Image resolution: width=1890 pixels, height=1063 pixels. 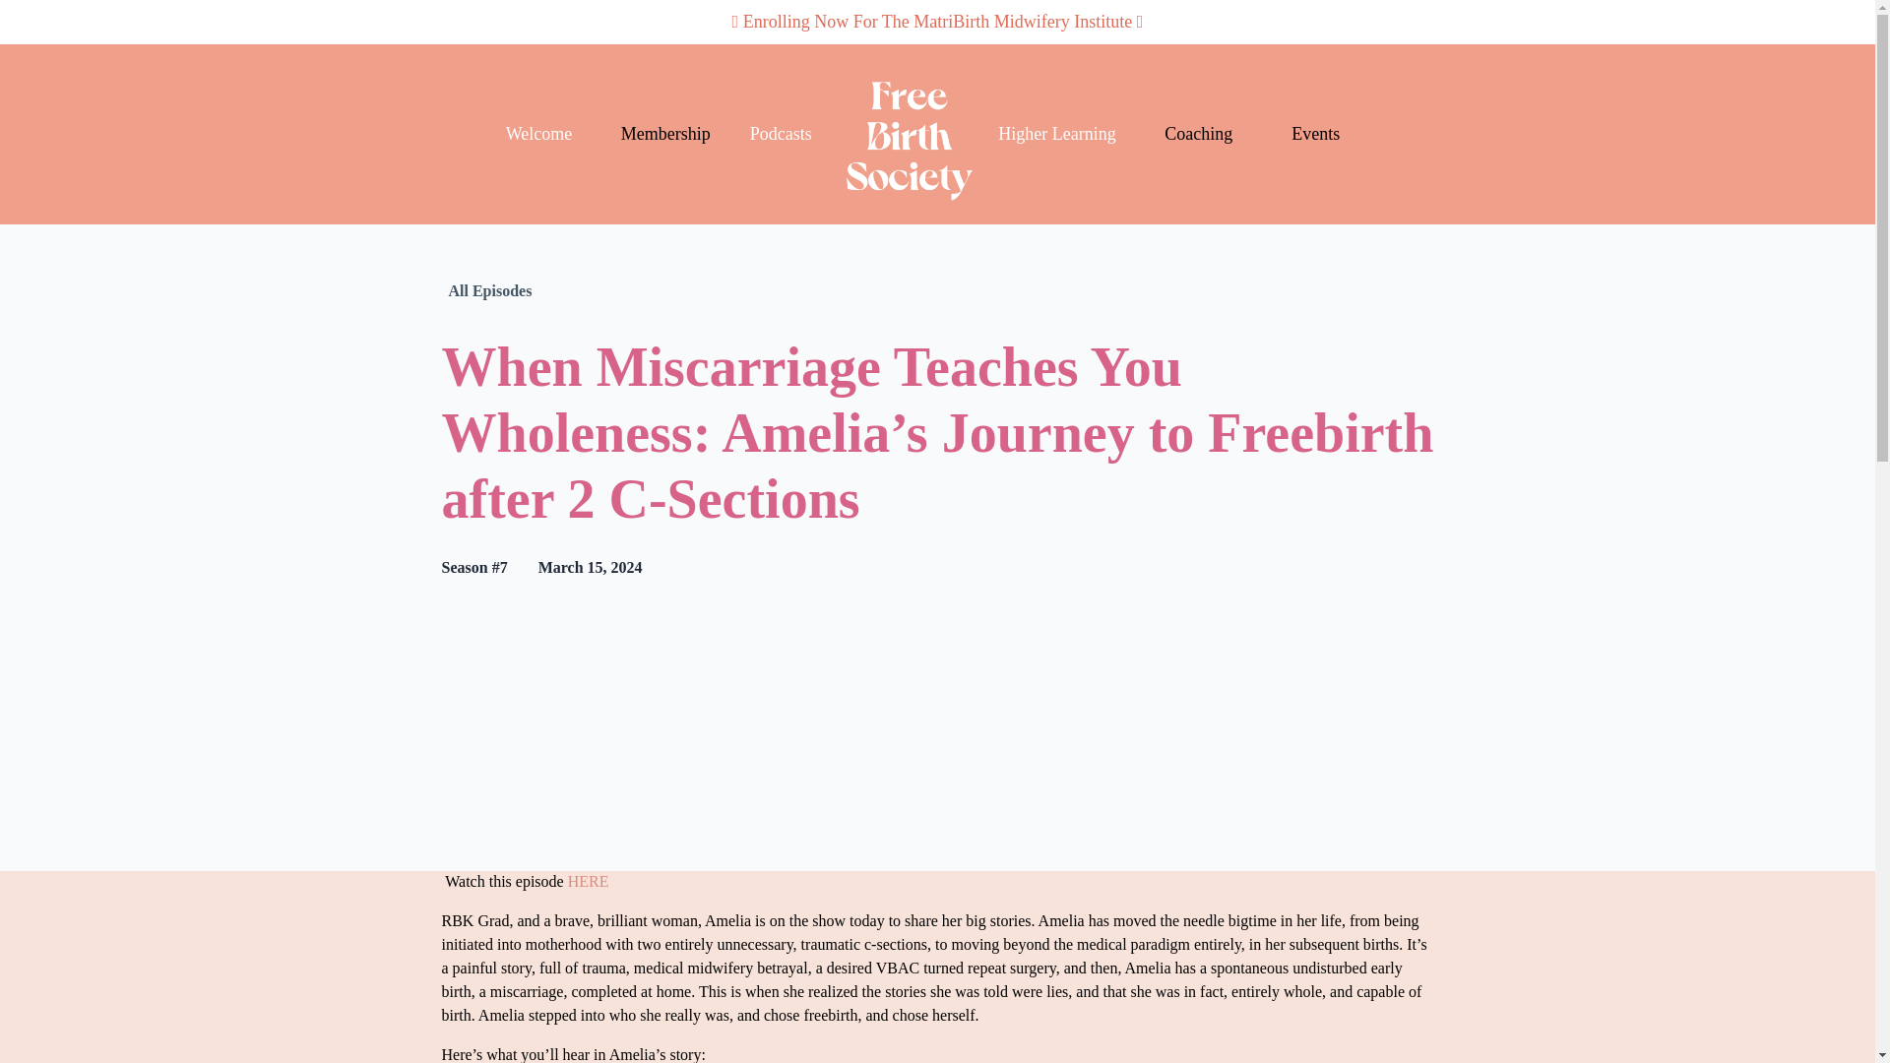 I want to click on Events, so click(x=1315, y=134).